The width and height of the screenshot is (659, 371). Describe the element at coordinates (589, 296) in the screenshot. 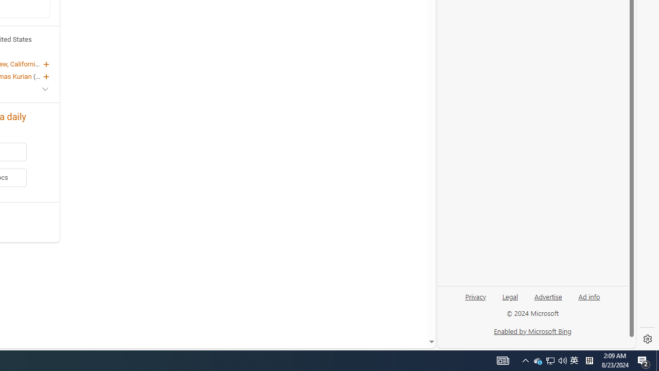

I see `Ad info` at that location.